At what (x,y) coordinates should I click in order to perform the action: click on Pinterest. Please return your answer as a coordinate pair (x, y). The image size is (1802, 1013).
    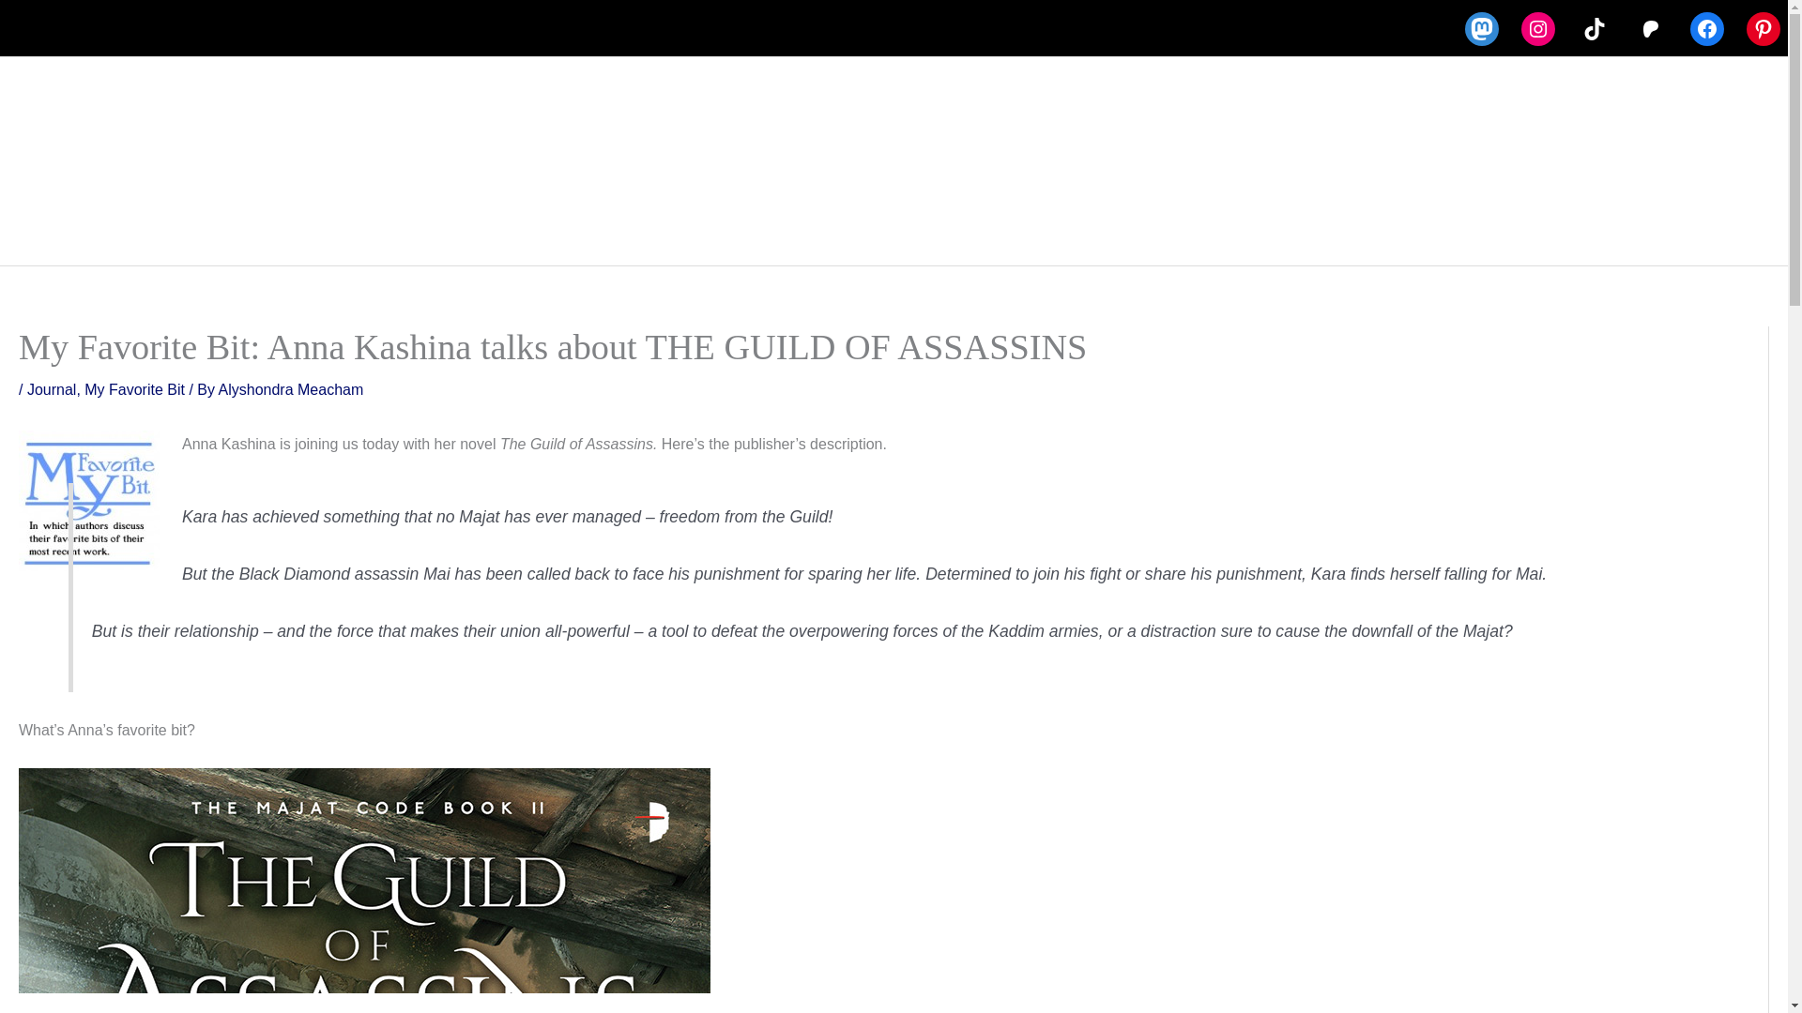
    Looking at the image, I should click on (1763, 28).